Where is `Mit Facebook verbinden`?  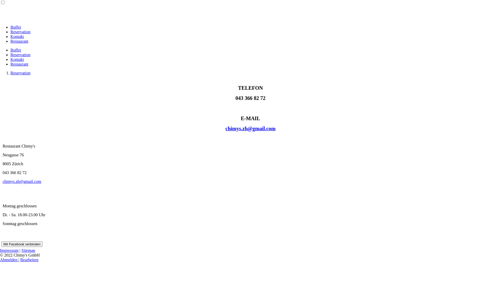 Mit Facebook verbinden is located at coordinates (22, 244).